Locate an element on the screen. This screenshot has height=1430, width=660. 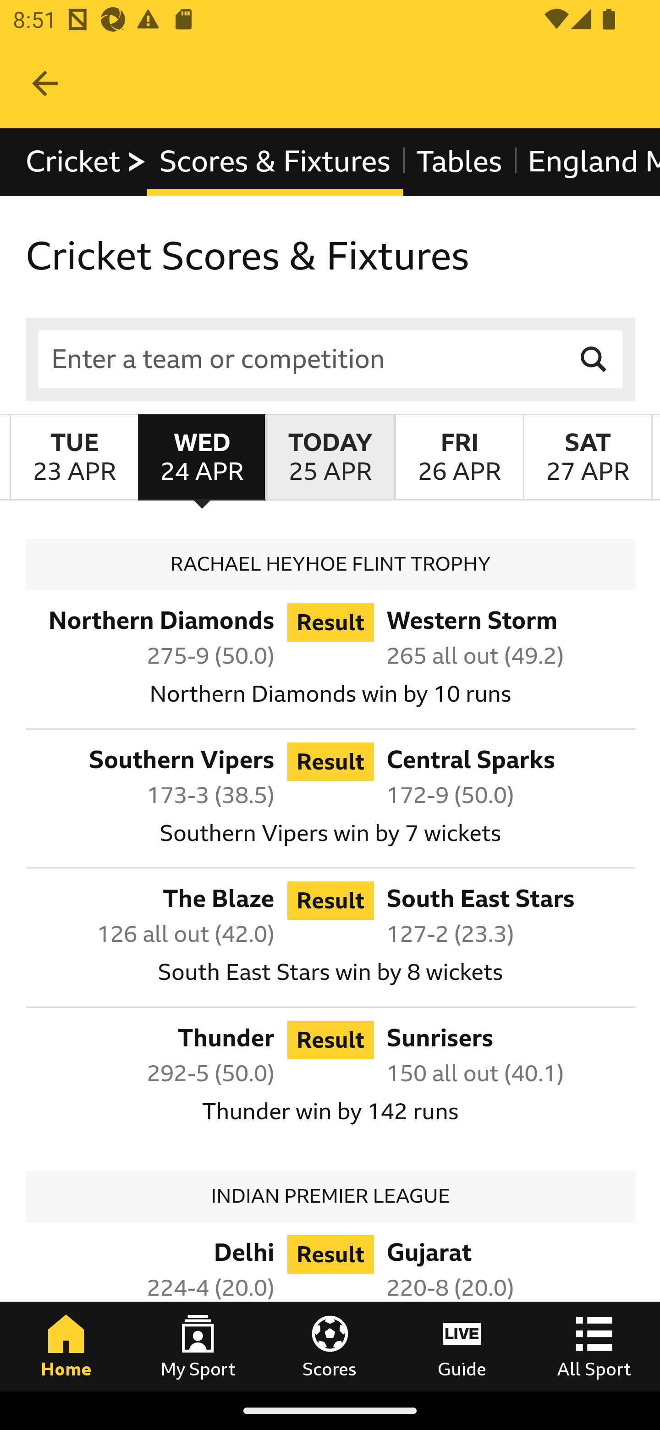
England Men is located at coordinates (587, 162).